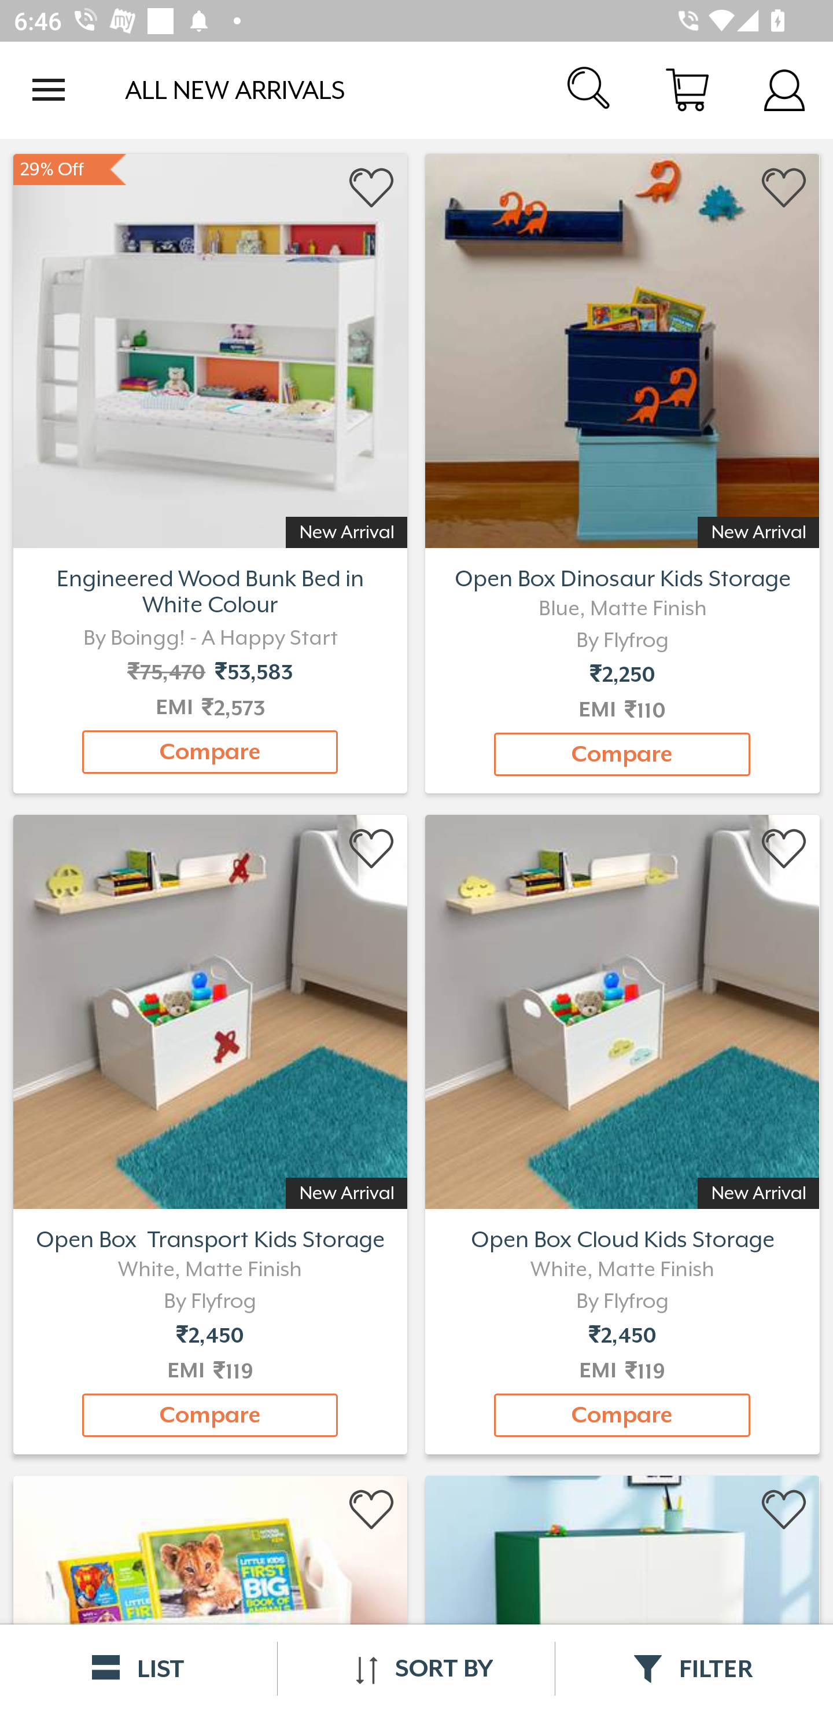 This screenshot has width=833, height=1713. I want to click on Compare, so click(622, 1416).